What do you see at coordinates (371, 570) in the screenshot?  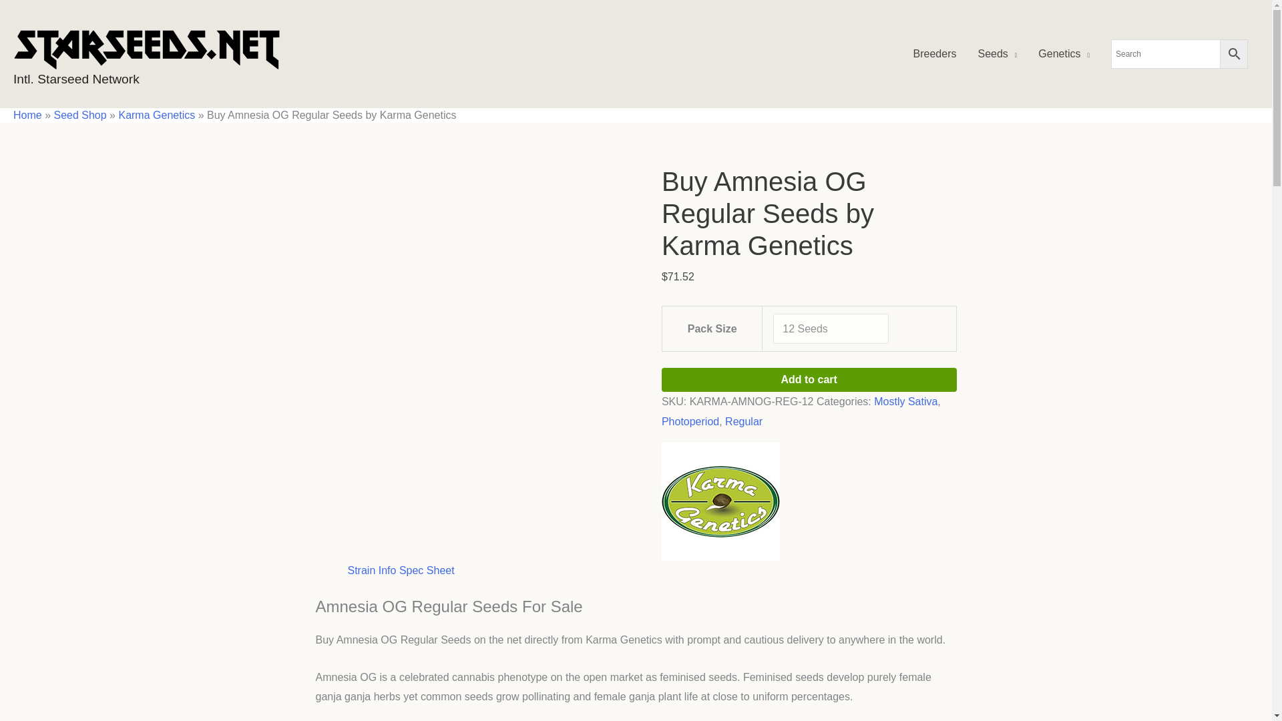 I see `Strain Info` at bounding box center [371, 570].